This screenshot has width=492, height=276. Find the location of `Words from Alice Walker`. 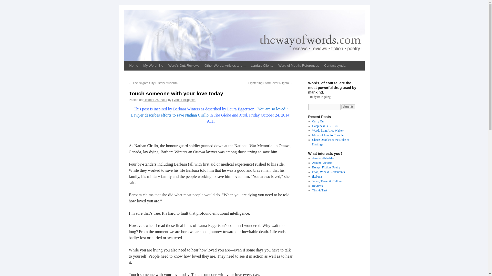

Words from Alice Walker is located at coordinates (327, 131).